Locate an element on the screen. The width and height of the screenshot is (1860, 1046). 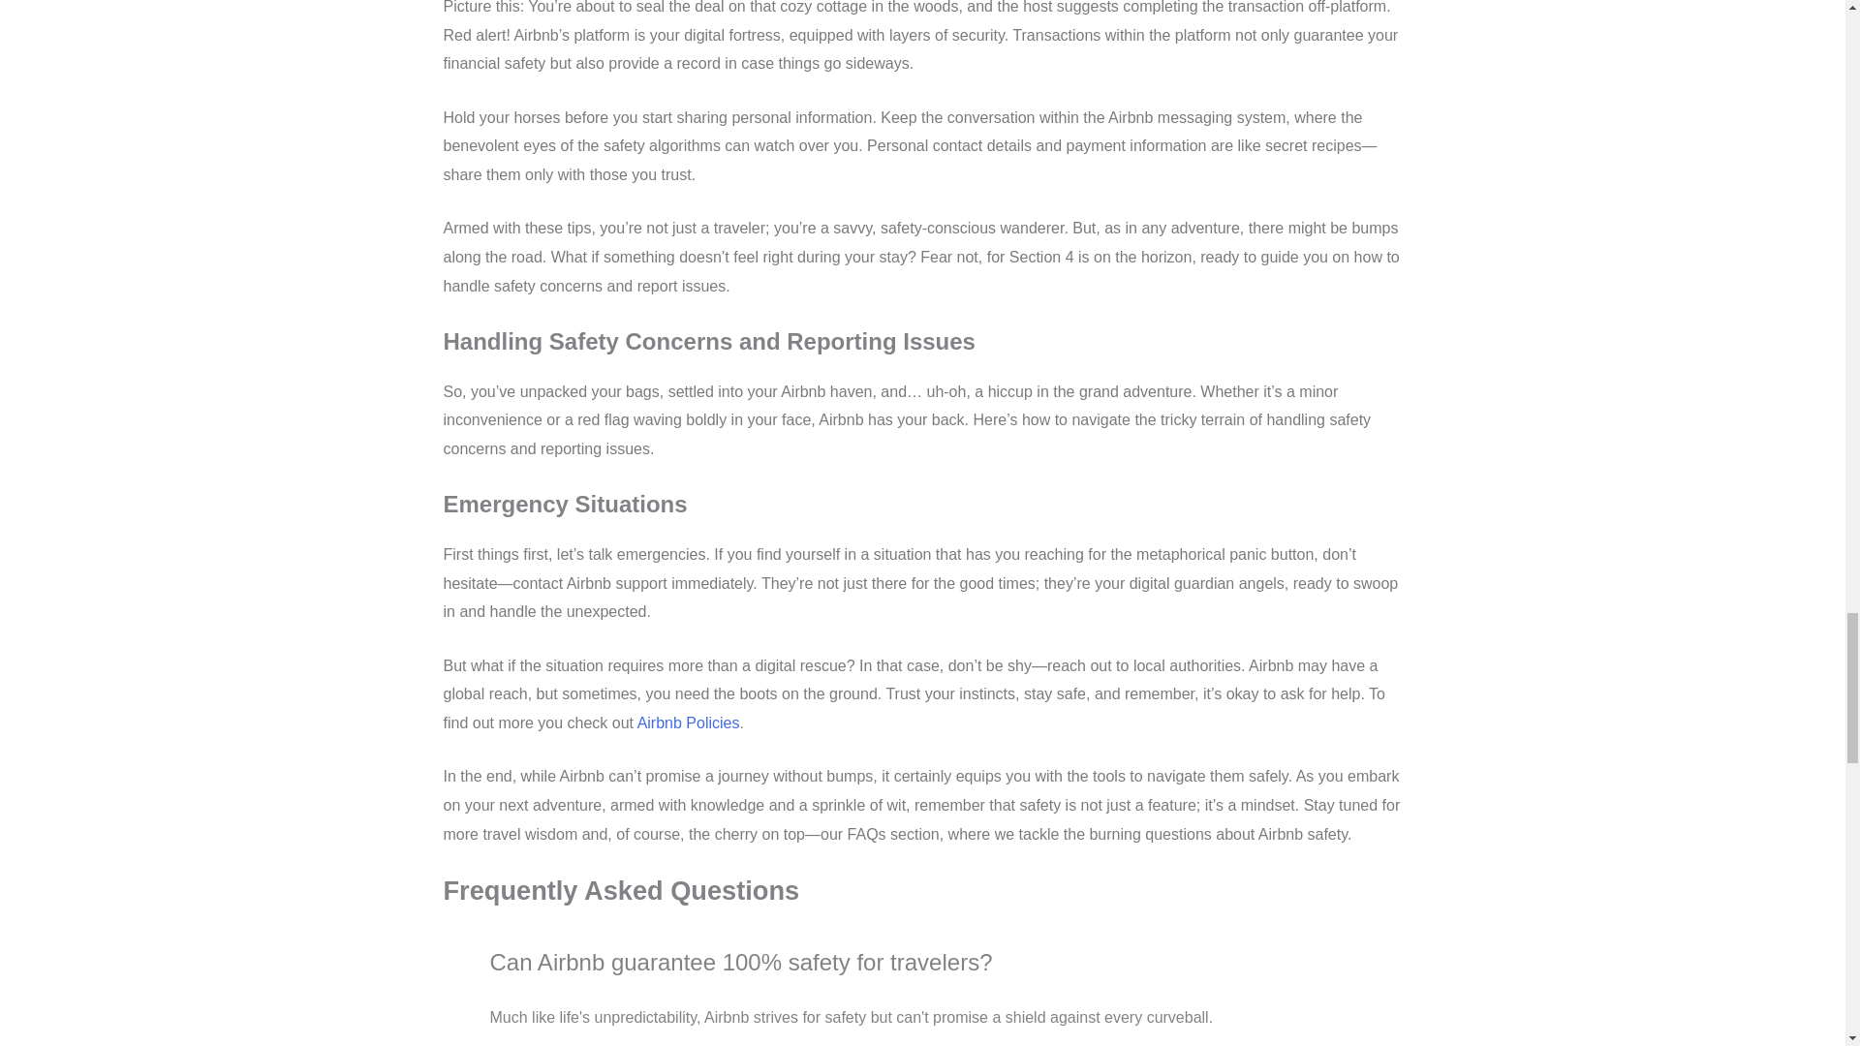
Airbnb Policies is located at coordinates (689, 723).